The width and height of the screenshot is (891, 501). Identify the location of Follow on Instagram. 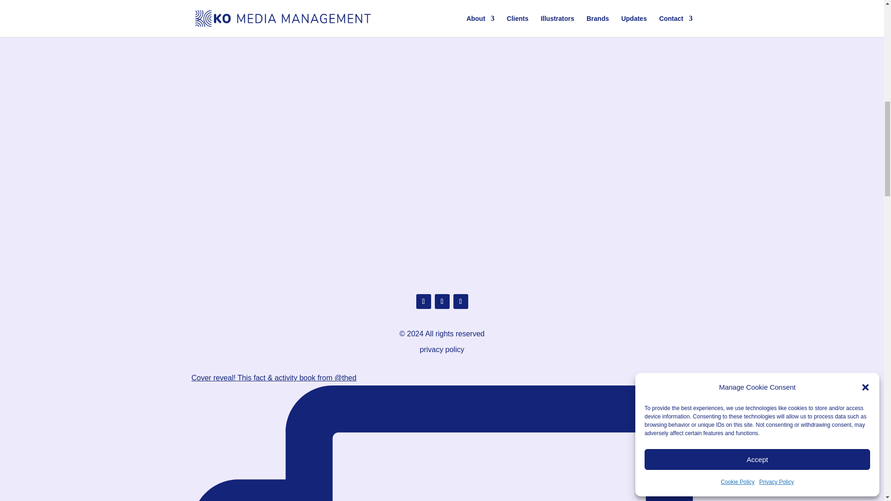
(423, 302).